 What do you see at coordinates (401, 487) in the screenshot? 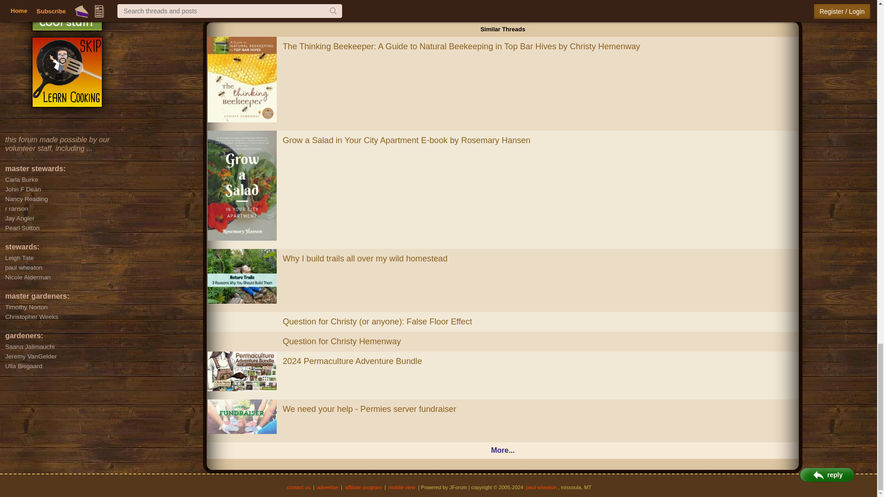
I see `mobile view` at bounding box center [401, 487].